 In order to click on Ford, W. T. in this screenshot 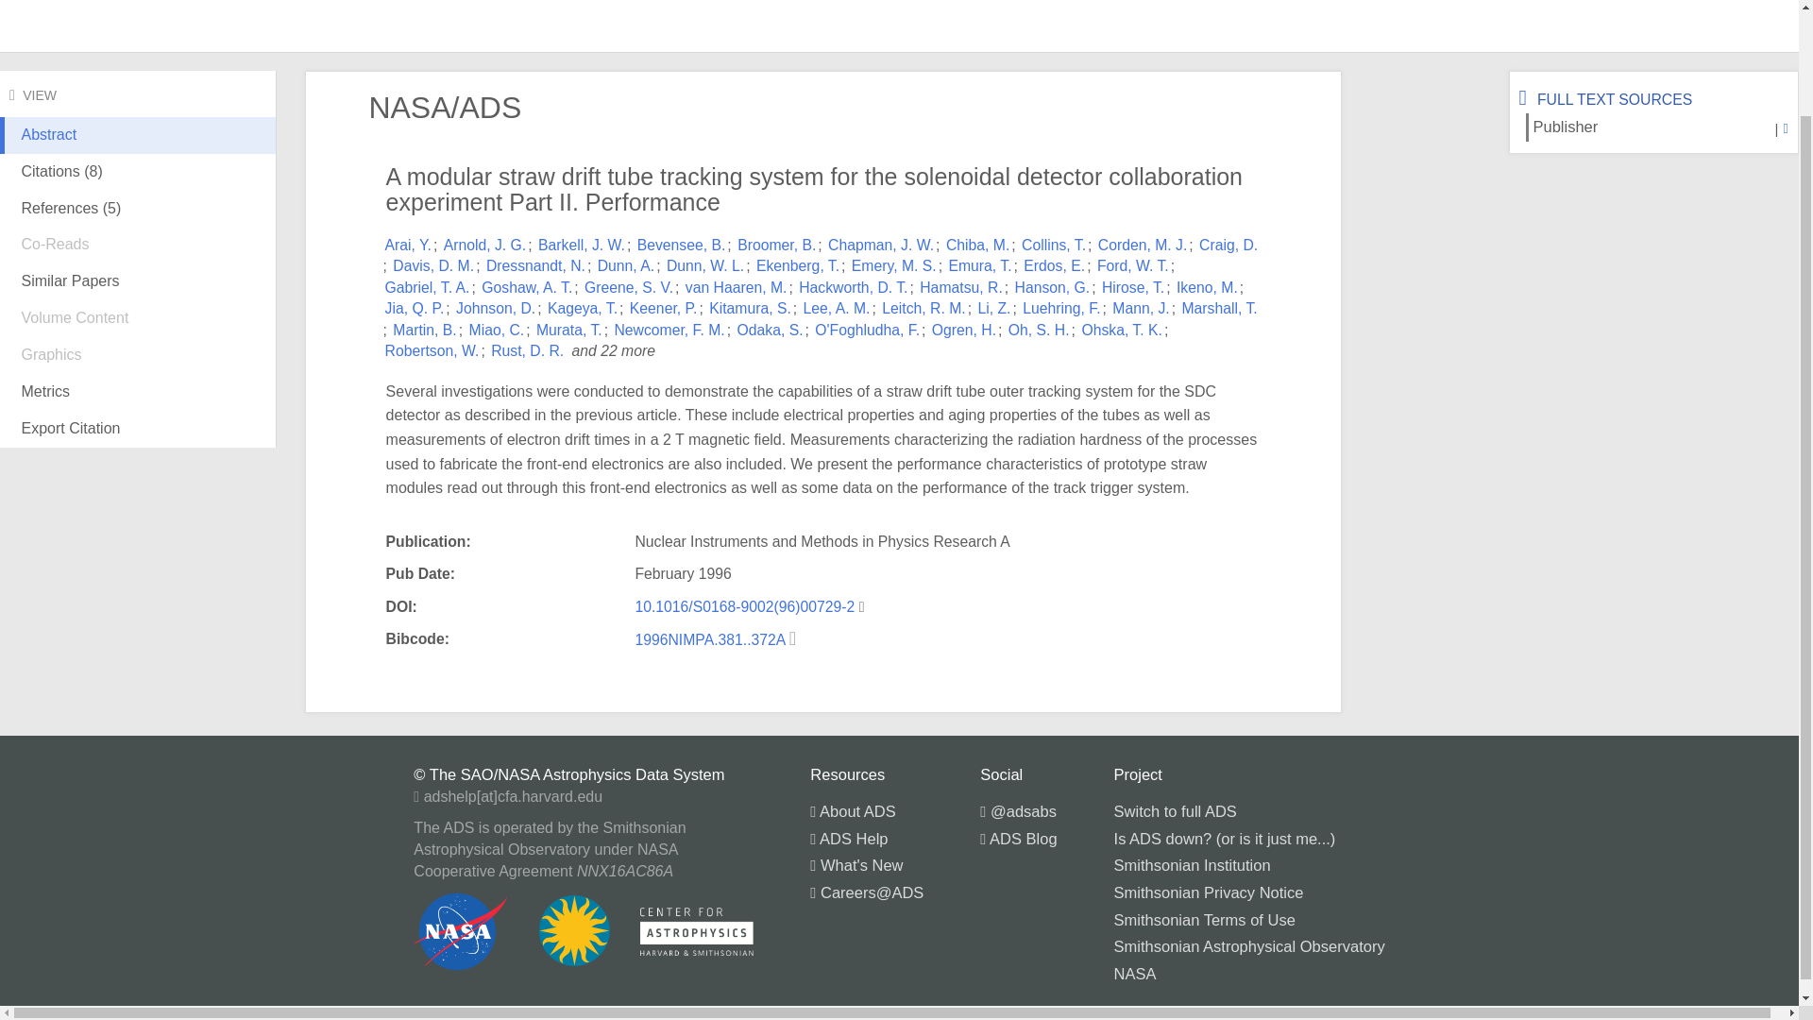, I will do `click(1133, 266)`.